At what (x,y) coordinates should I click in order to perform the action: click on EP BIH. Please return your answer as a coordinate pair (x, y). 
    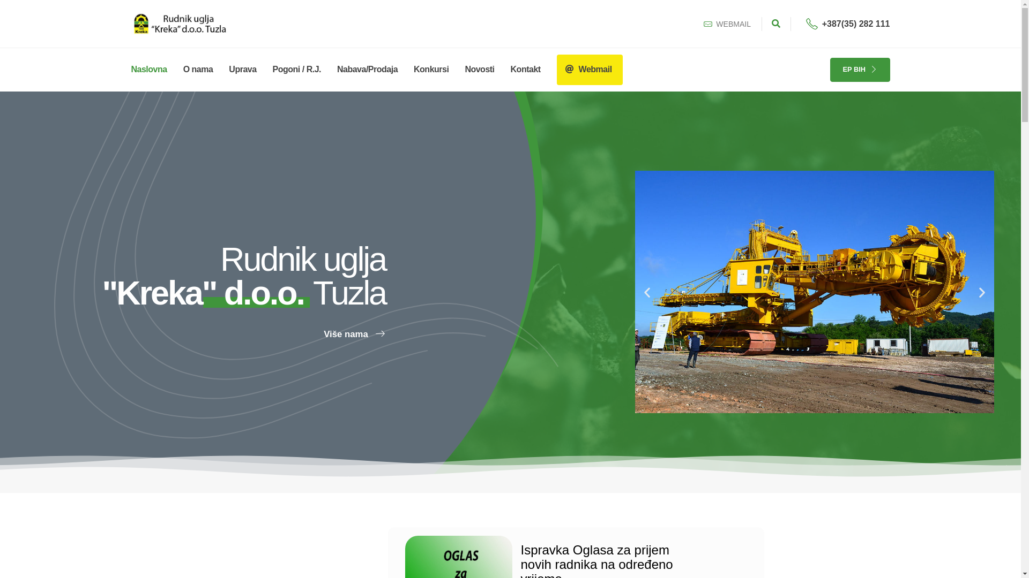
    Looking at the image, I should click on (860, 70).